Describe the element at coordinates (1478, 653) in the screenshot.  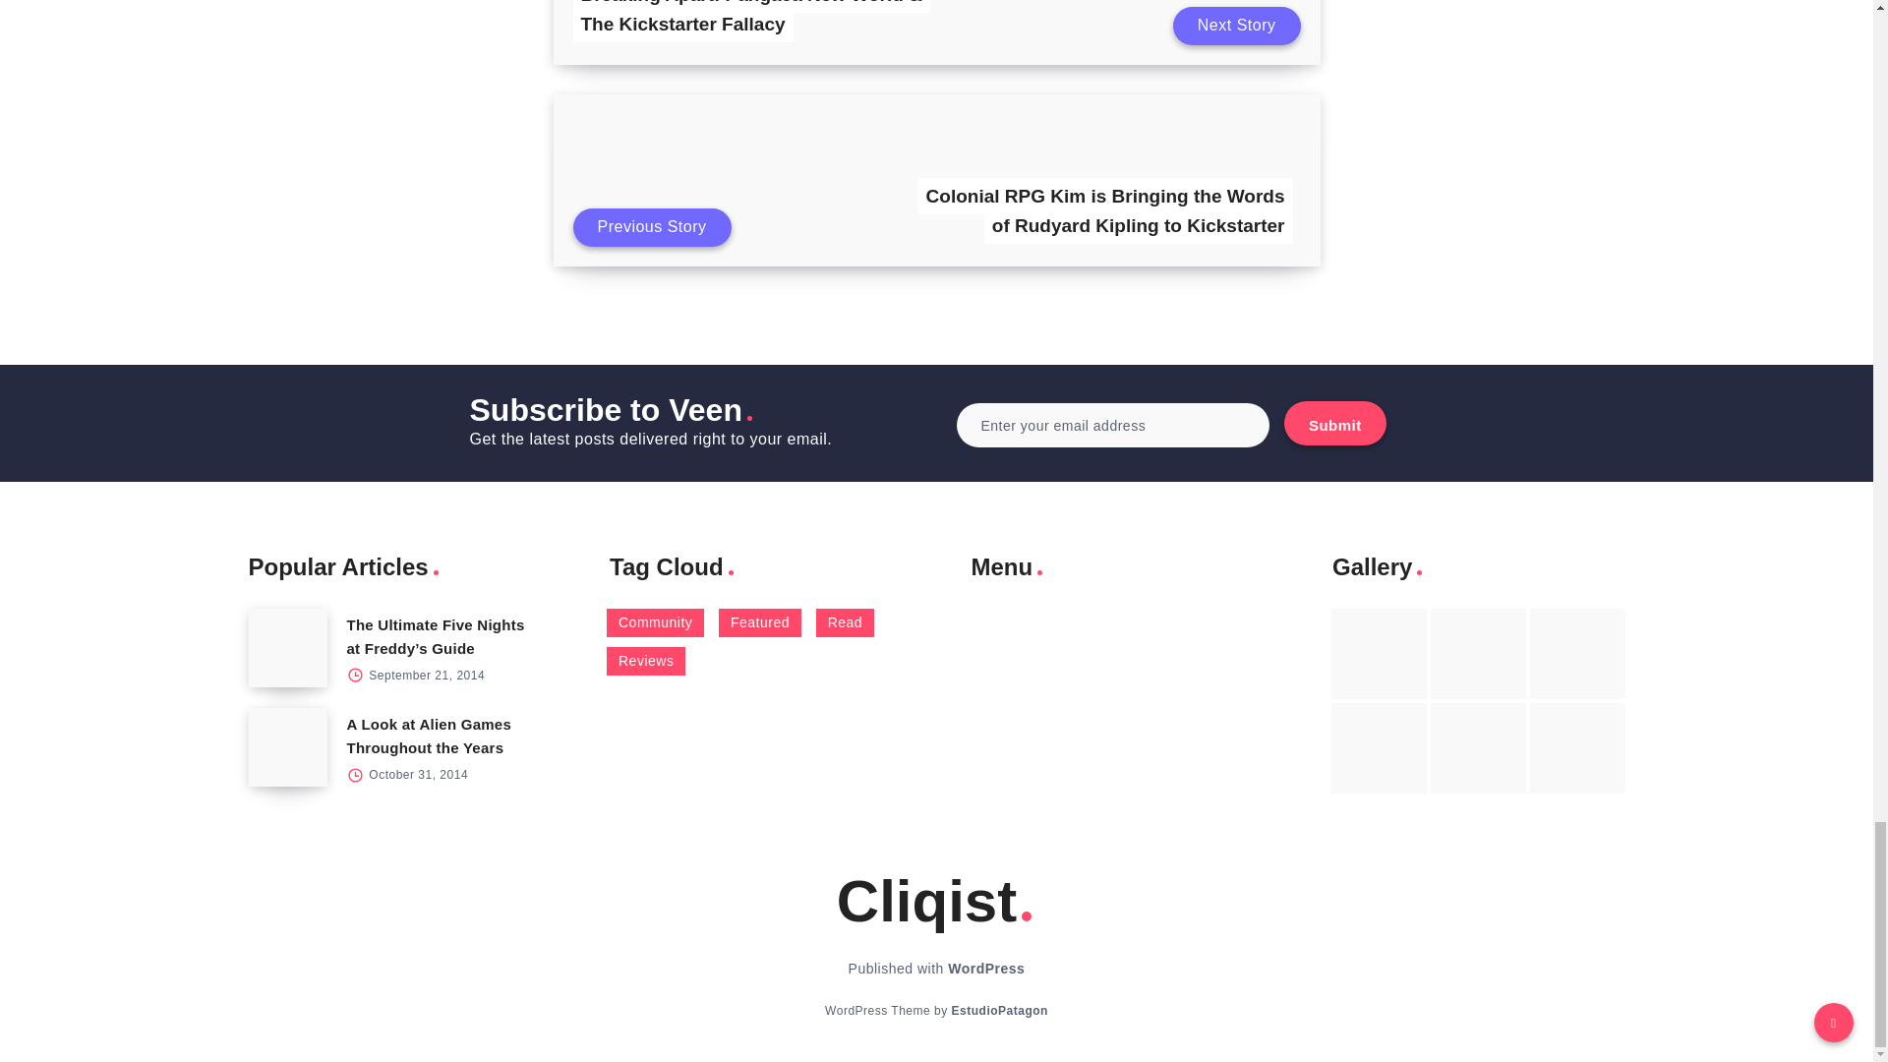
I see `Retro Camera` at that location.